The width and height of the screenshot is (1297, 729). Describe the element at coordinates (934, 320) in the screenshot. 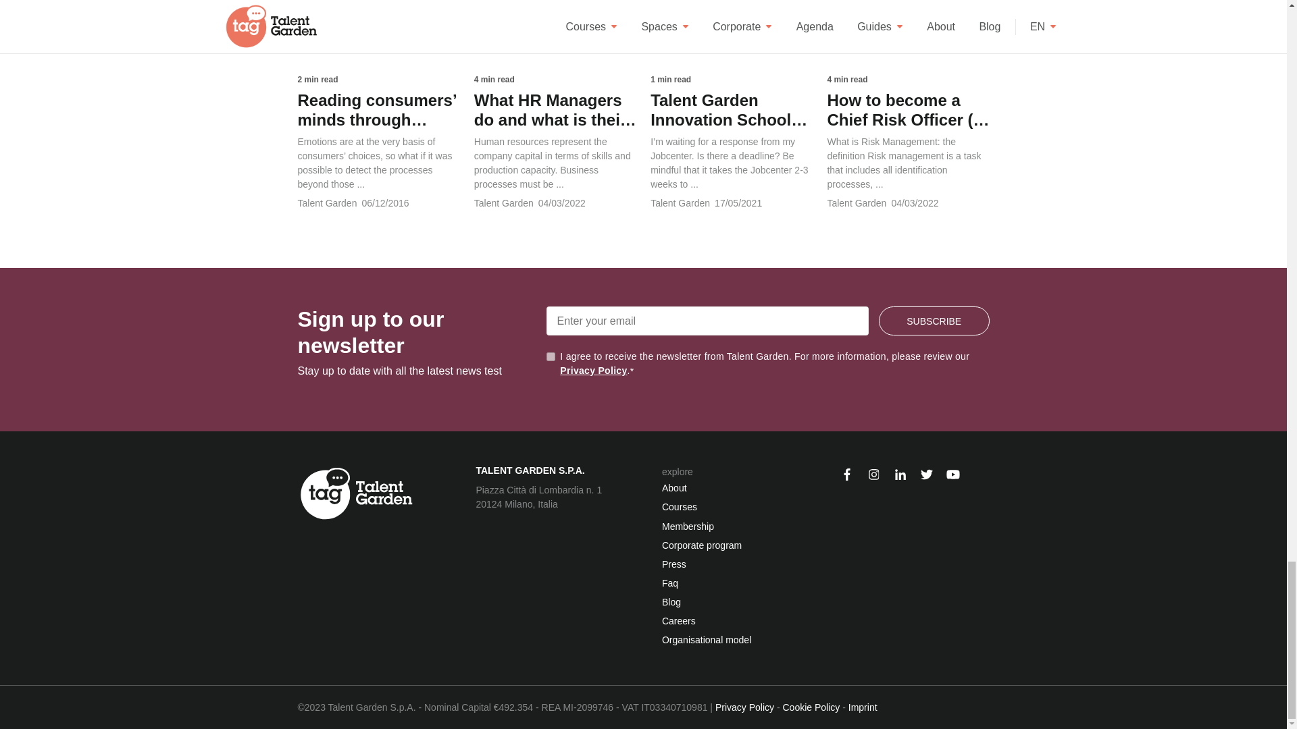

I see `Subscribe` at that location.